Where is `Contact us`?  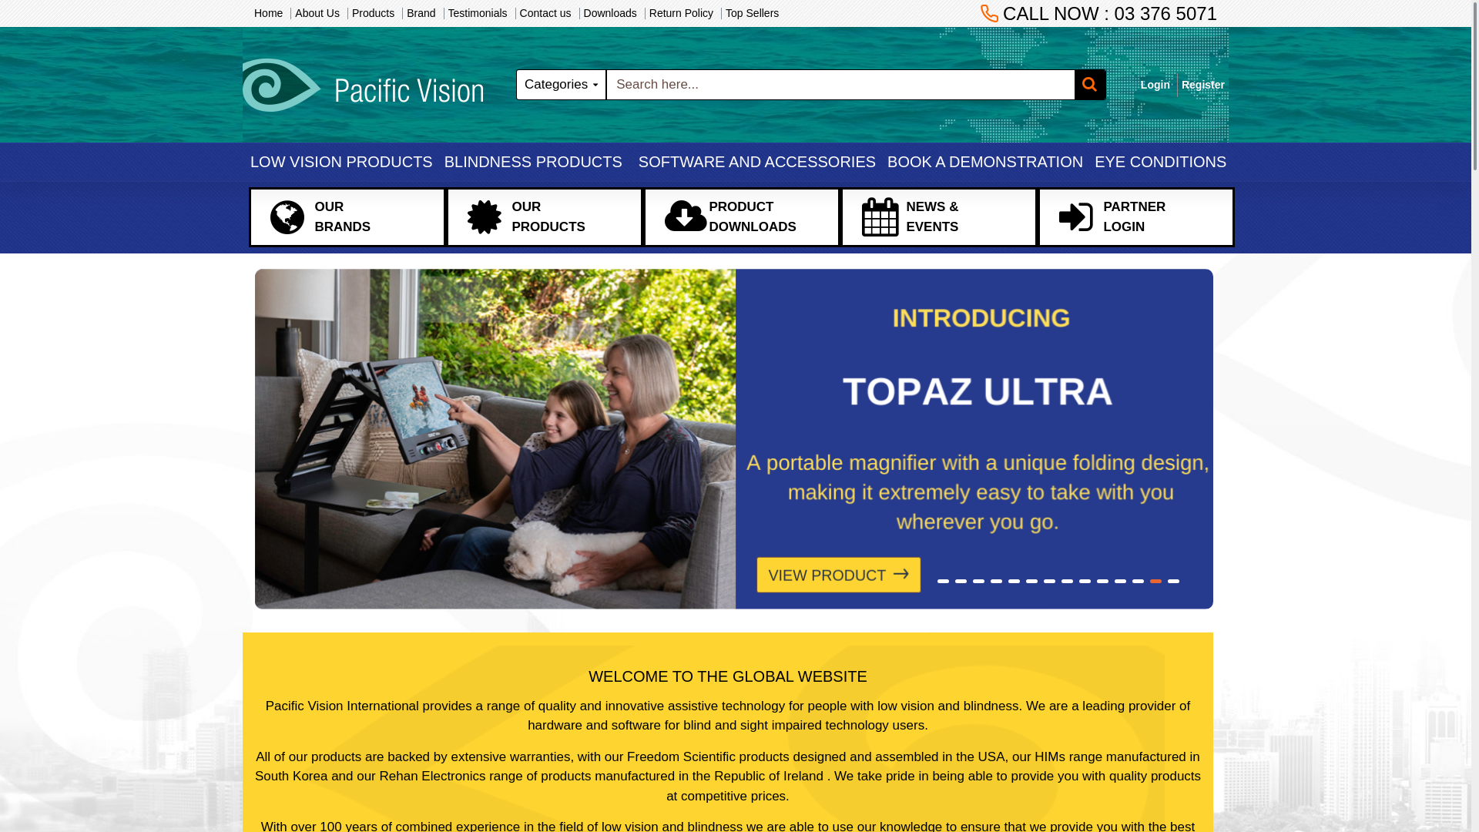
Contact us is located at coordinates (545, 14).